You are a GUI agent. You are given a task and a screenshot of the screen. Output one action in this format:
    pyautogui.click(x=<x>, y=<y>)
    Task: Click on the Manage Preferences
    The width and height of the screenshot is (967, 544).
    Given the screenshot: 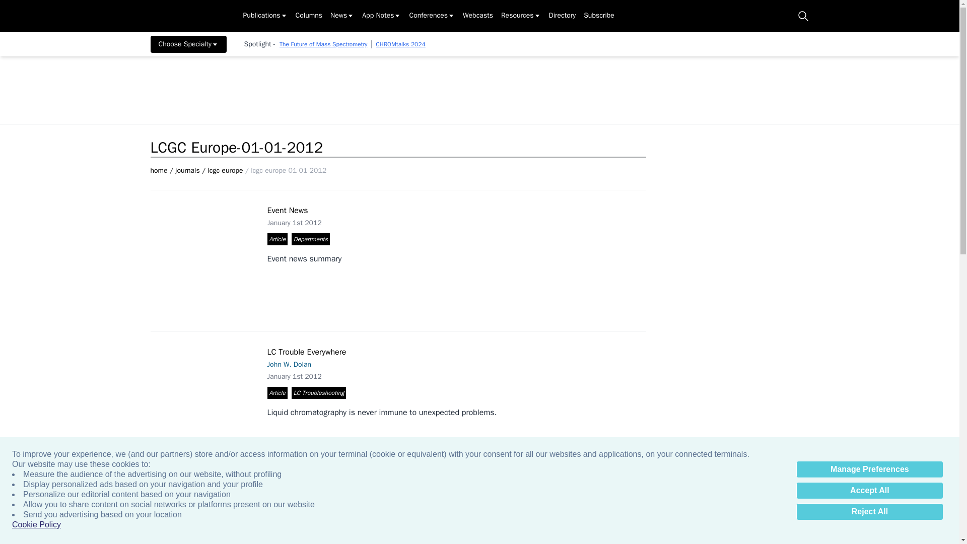 What is the action you would take?
    pyautogui.click(x=869, y=469)
    